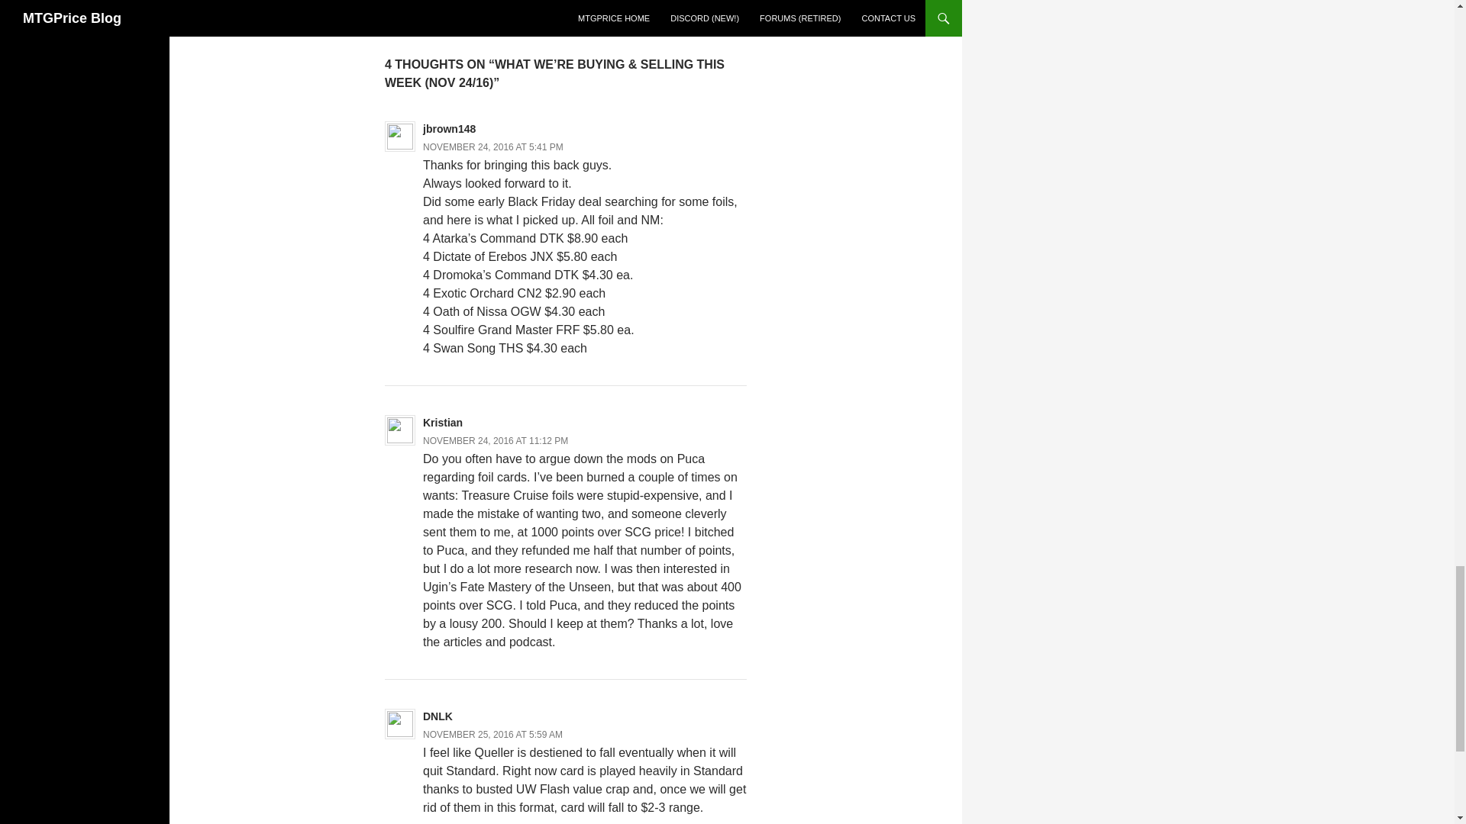  What do you see at coordinates (493, 734) in the screenshot?
I see `NOVEMBER 25, 2016 AT 5:59 AM` at bounding box center [493, 734].